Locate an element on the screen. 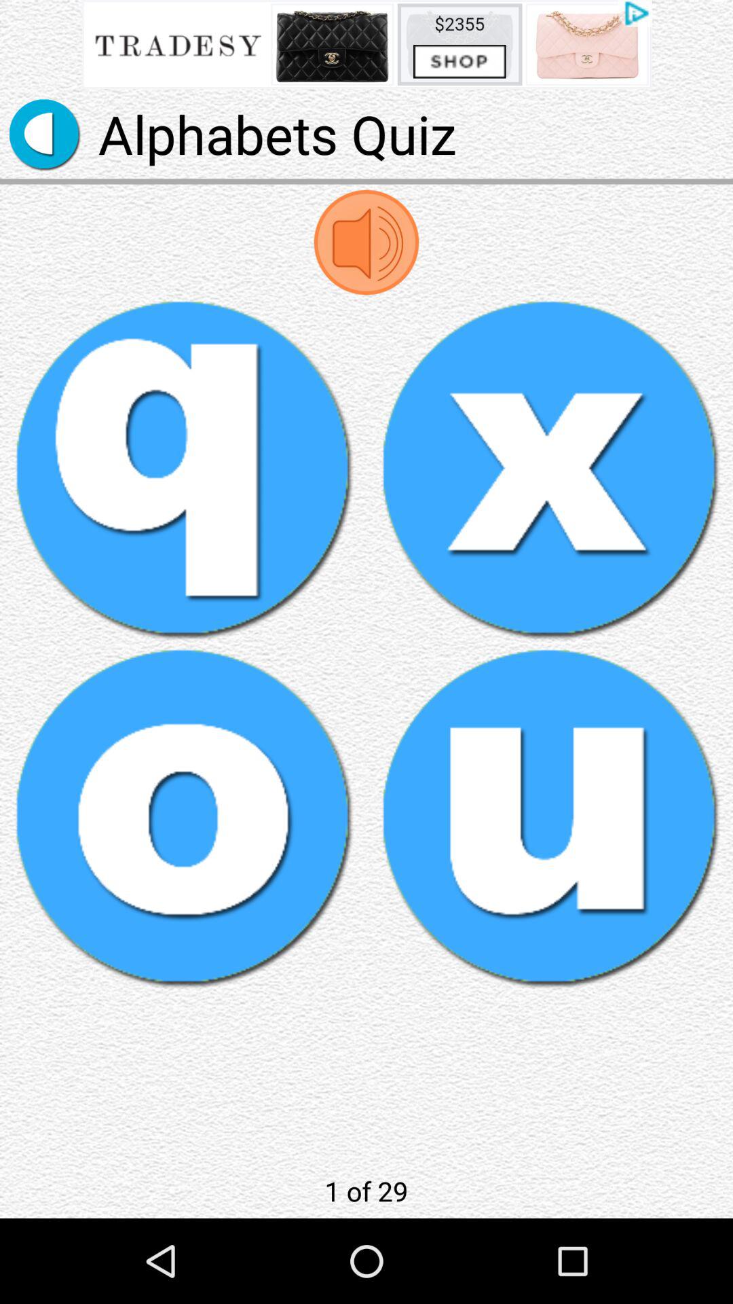 This screenshot has width=733, height=1304. spanish quizzes is located at coordinates (183, 469).